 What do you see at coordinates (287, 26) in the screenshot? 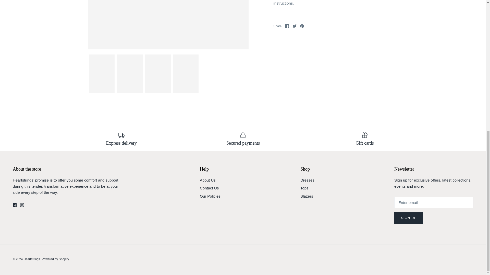
I see `Facebook` at bounding box center [287, 26].